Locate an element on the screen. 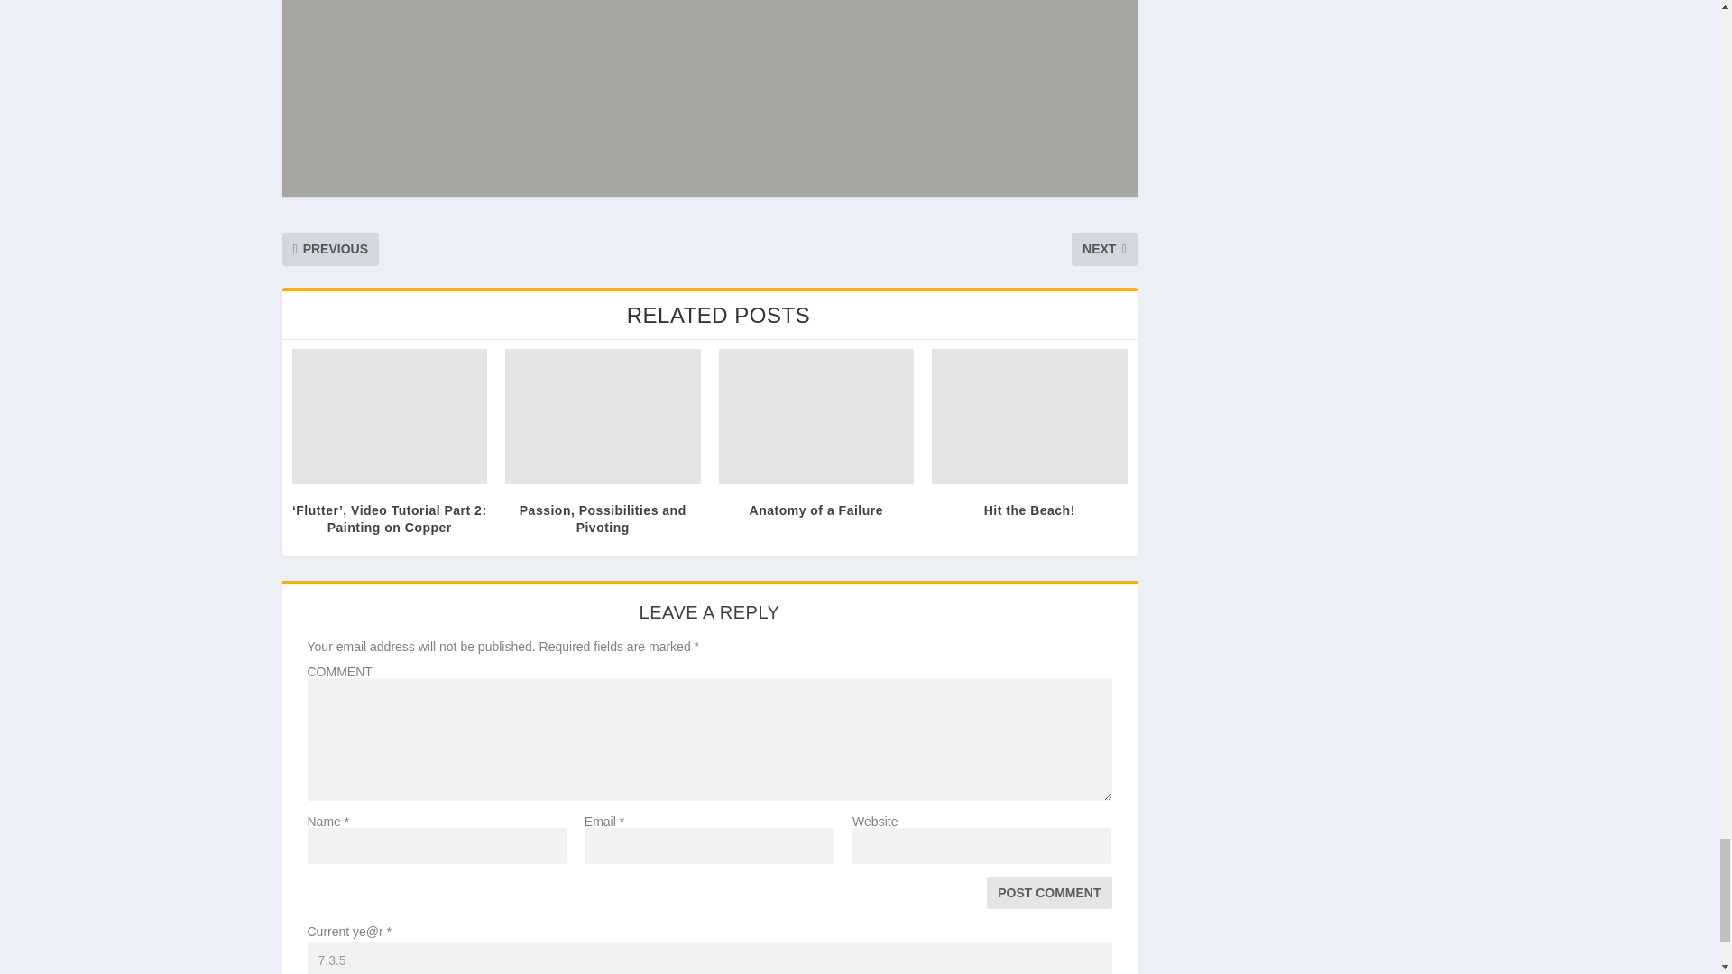  Anatomy of a Failure is located at coordinates (815, 416).